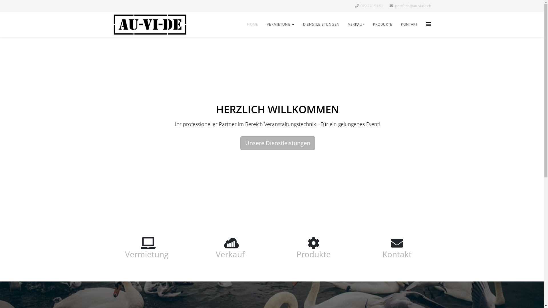 This screenshot has height=308, width=548. Describe the element at coordinates (409, 25) in the screenshot. I see `KONTAKT` at that location.